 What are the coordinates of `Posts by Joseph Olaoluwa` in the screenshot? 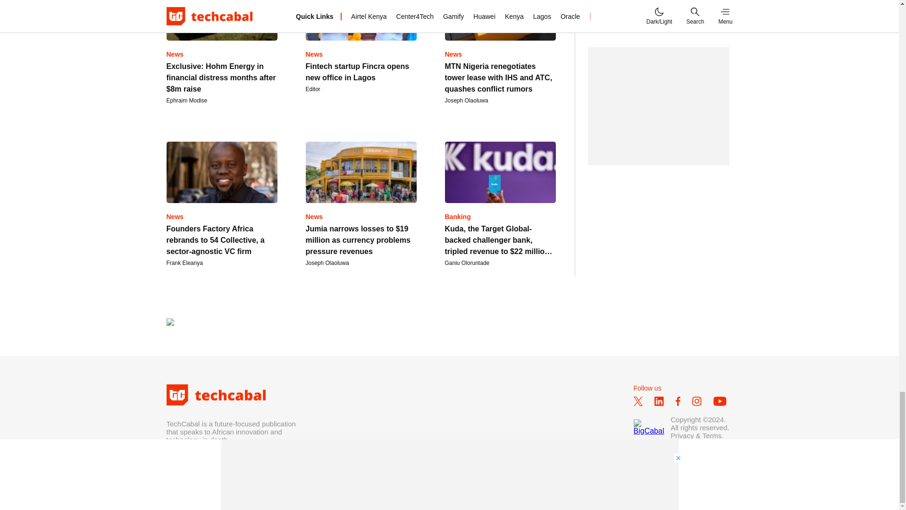 It's located at (466, 101).